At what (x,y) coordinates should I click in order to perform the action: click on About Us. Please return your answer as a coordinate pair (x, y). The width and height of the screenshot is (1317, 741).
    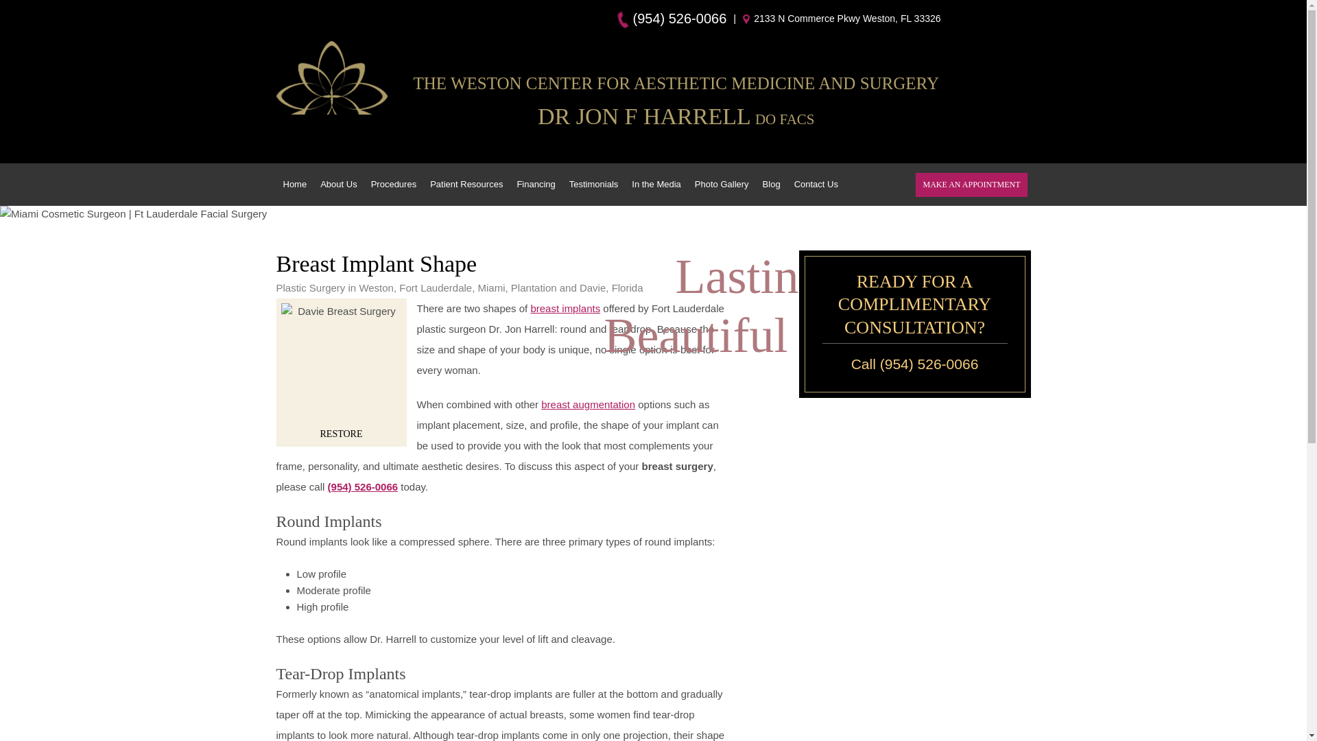
    Looking at the image, I should click on (337, 184).